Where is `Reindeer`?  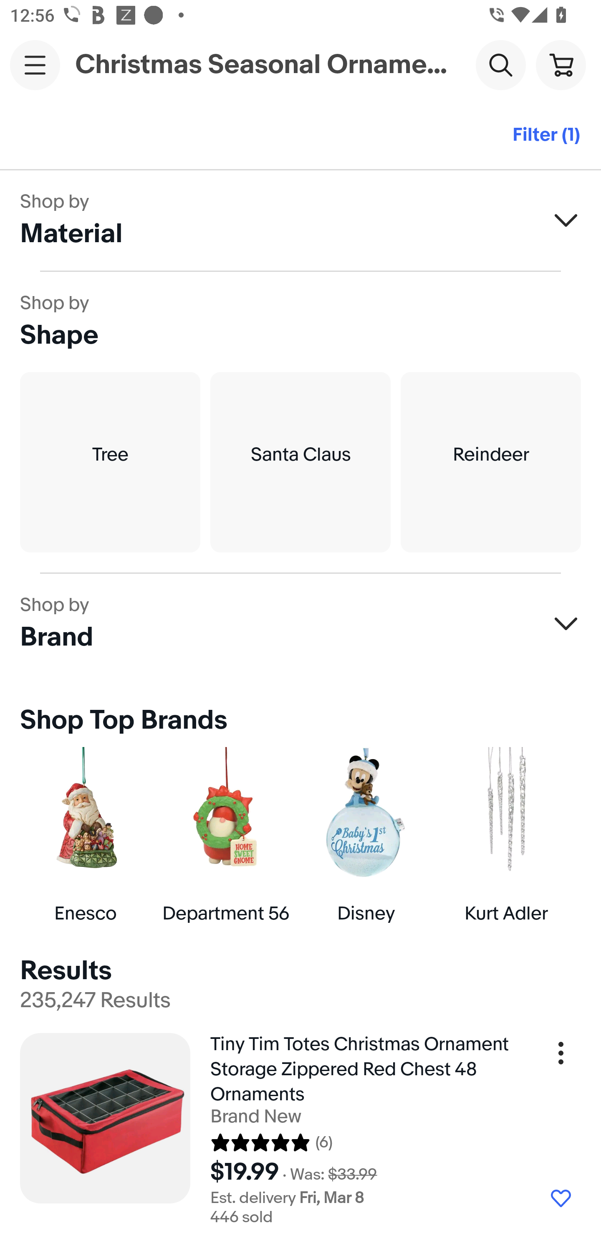
Reindeer is located at coordinates (491, 462).